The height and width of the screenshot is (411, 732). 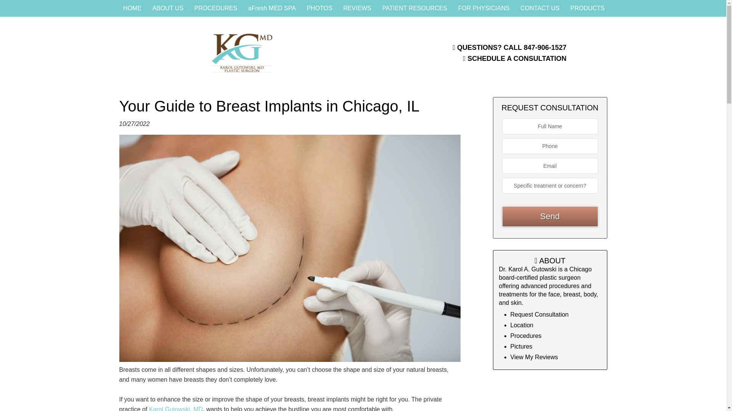 I want to click on HOME, so click(x=132, y=8).